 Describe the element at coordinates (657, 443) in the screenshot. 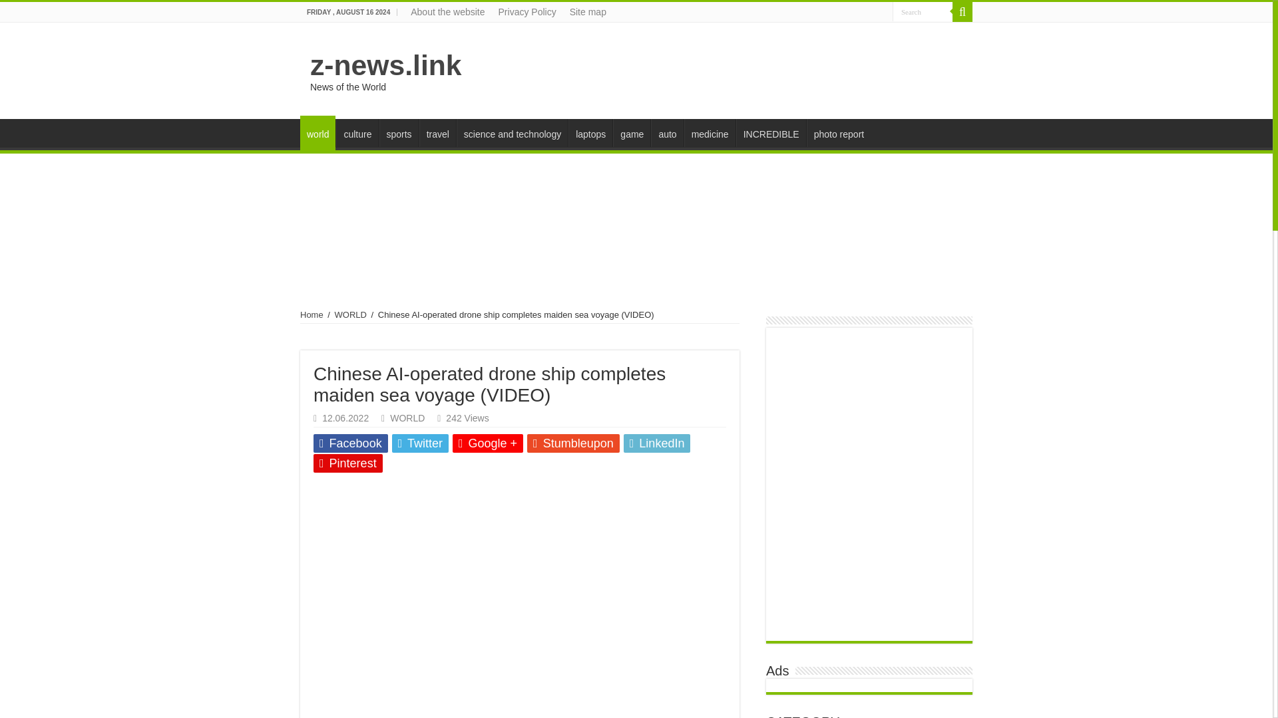

I see `LinkedIn` at that location.